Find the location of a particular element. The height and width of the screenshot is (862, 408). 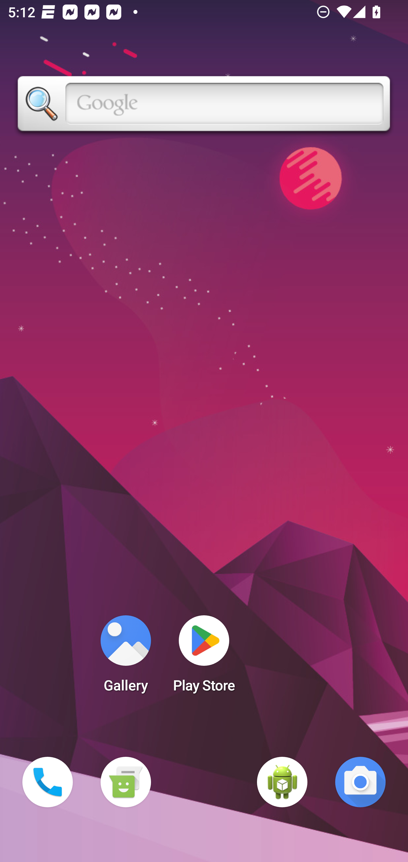

Phone is located at coordinates (48, 782).